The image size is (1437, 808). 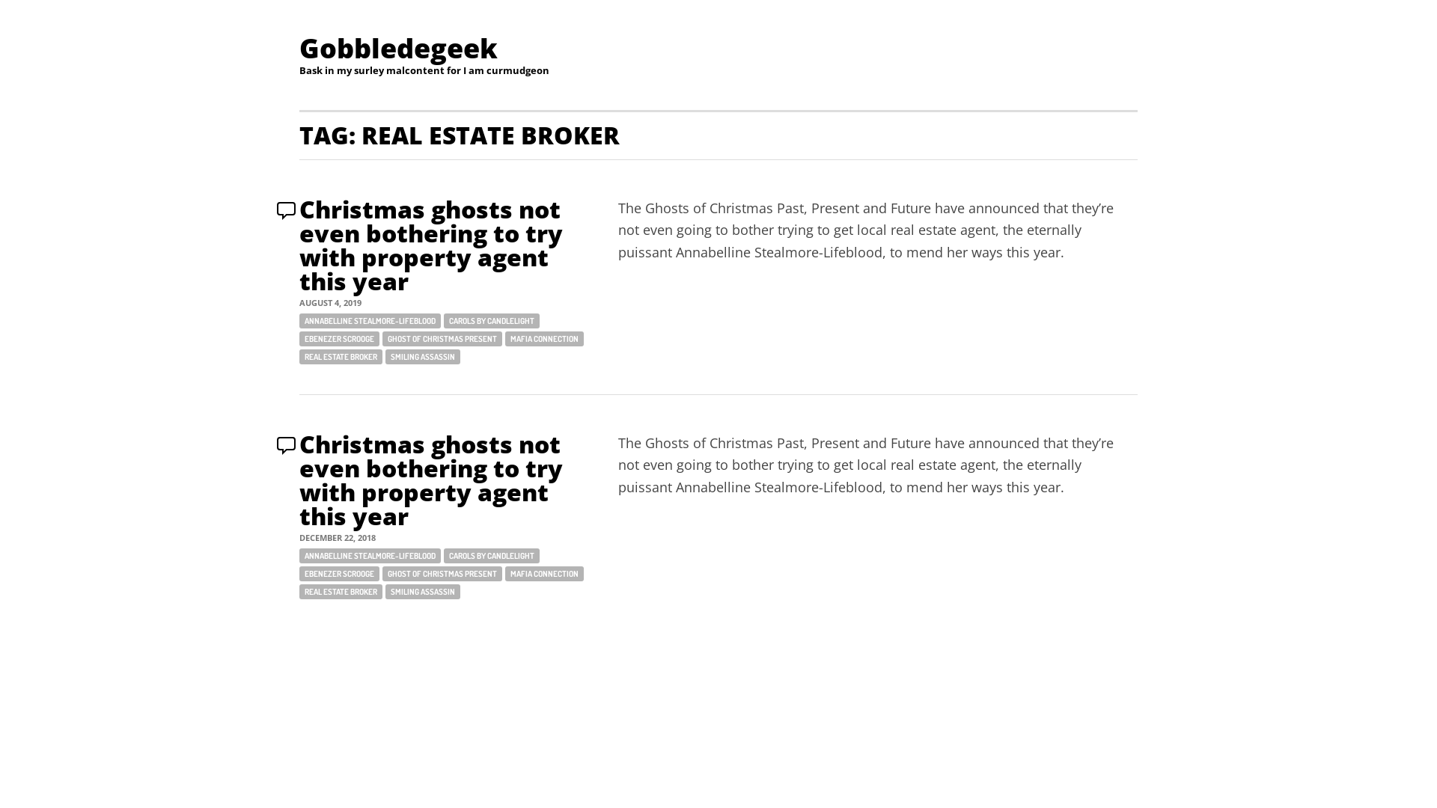 What do you see at coordinates (341, 357) in the screenshot?
I see `REAL ESTATE BROKER` at bounding box center [341, 357].